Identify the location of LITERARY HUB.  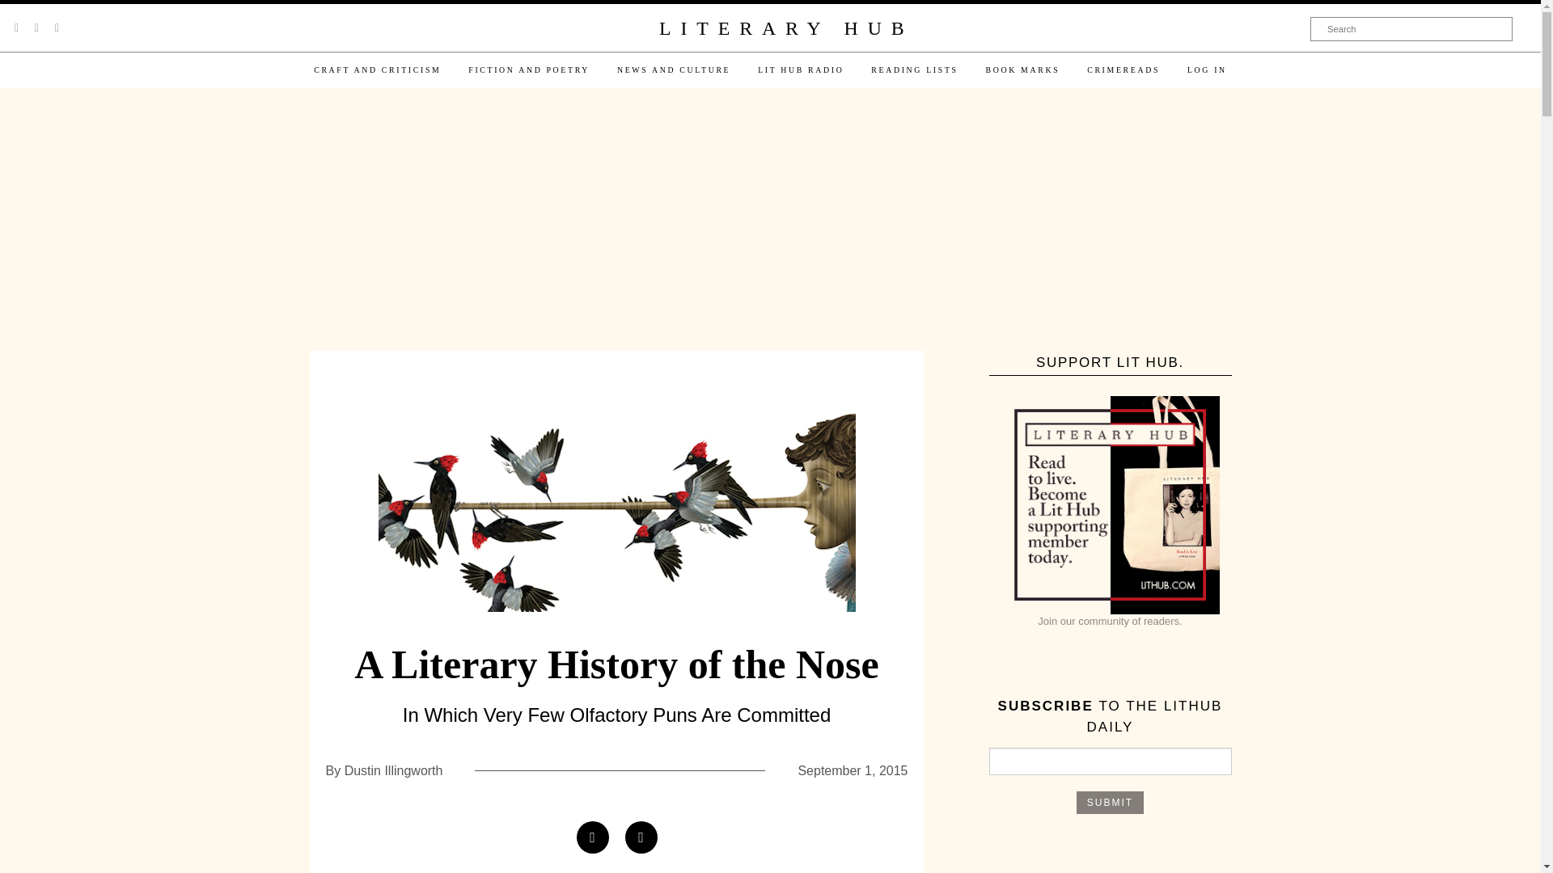
(785, 29).